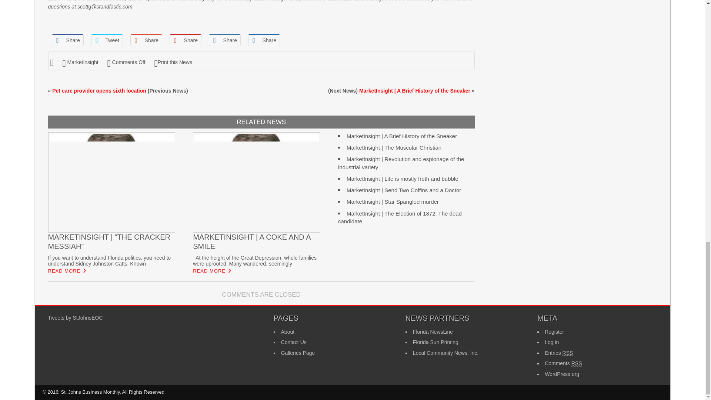 This screenshot has width=711, height=400. Describe the element at coordinates (185, 40) in the screenshot. I see `Share on Pinterest` at that location.